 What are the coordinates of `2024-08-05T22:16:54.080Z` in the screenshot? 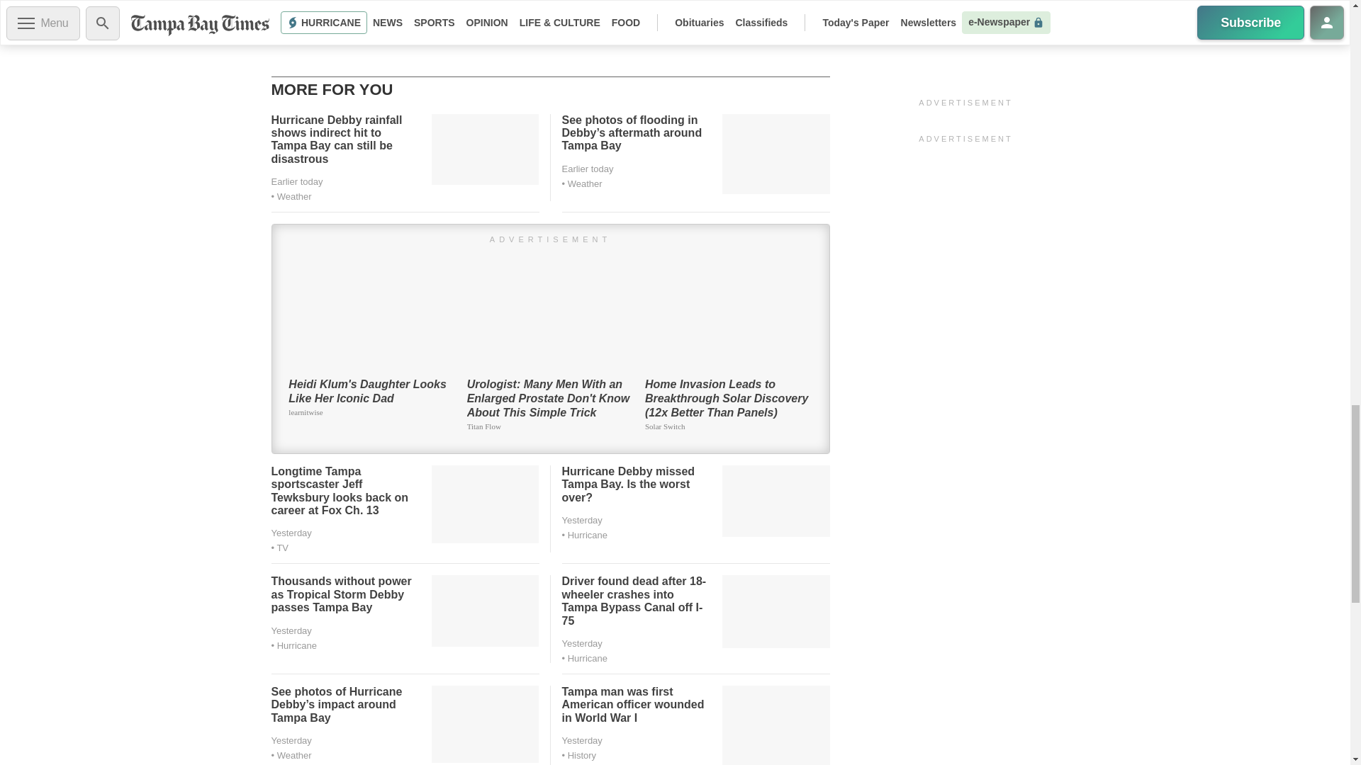 It's located at (581, 520).